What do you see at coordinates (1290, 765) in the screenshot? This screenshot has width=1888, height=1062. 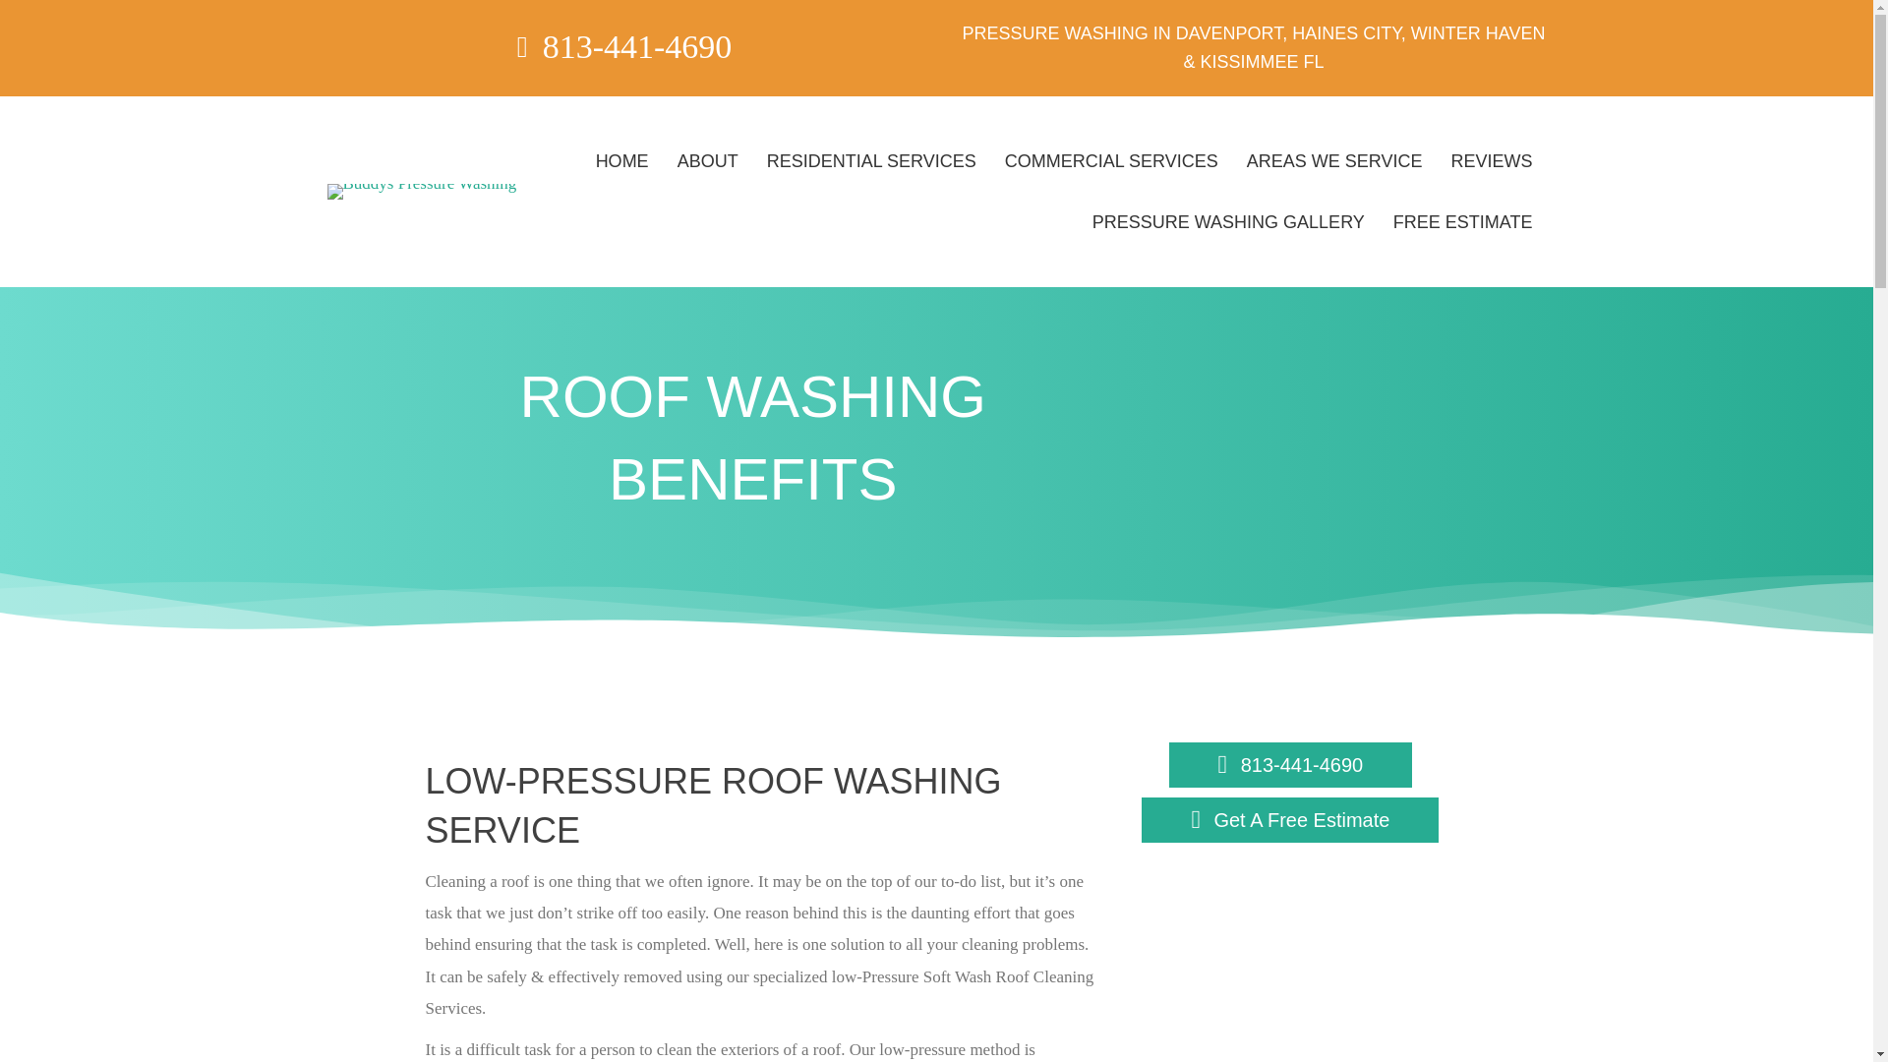 I see `813-441-4690` at bounding box center [1290, 765].